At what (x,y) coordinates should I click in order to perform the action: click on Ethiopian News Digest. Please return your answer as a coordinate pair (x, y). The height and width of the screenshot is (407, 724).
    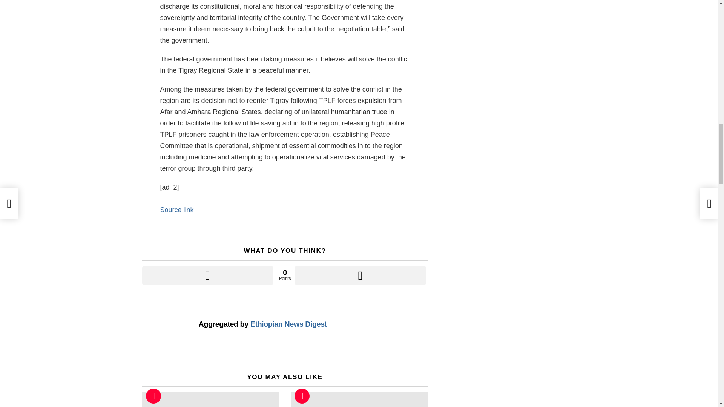
    Looking at the image, I should click on (289, 324).